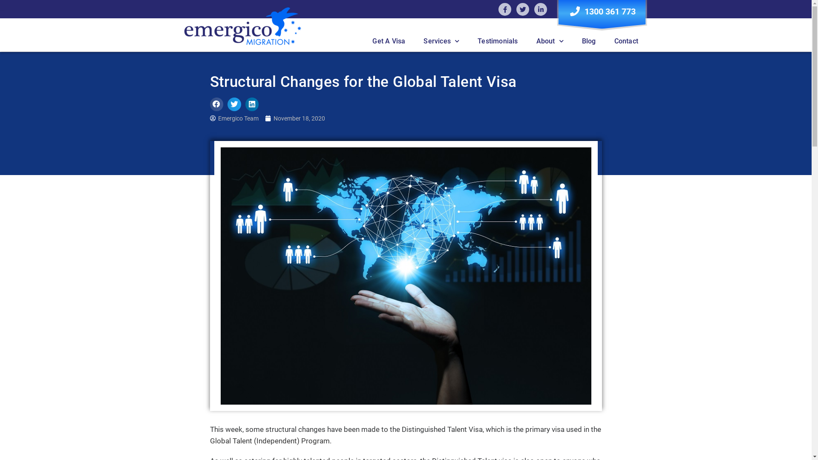  Describe the element at coordinates (626, 41) in the screenshot. I see `Contact` at that location.